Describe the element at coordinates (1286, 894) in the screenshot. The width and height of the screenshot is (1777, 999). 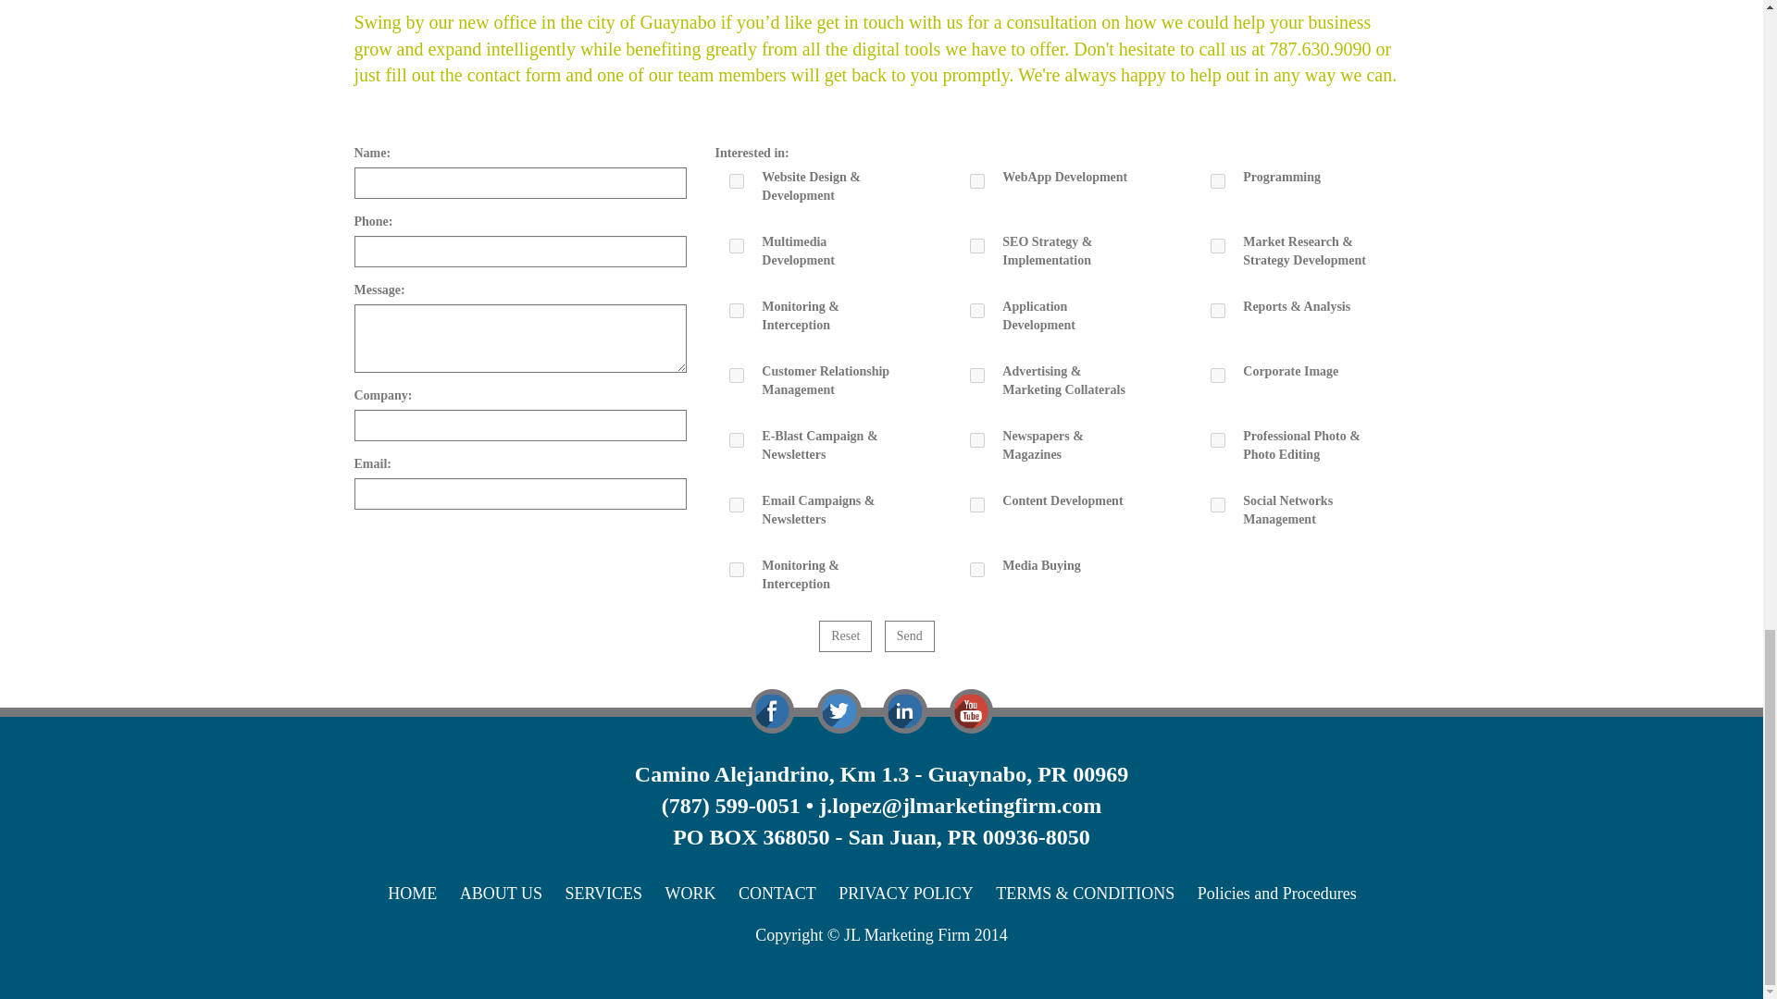
I see `Policies and Procedures` at that location.